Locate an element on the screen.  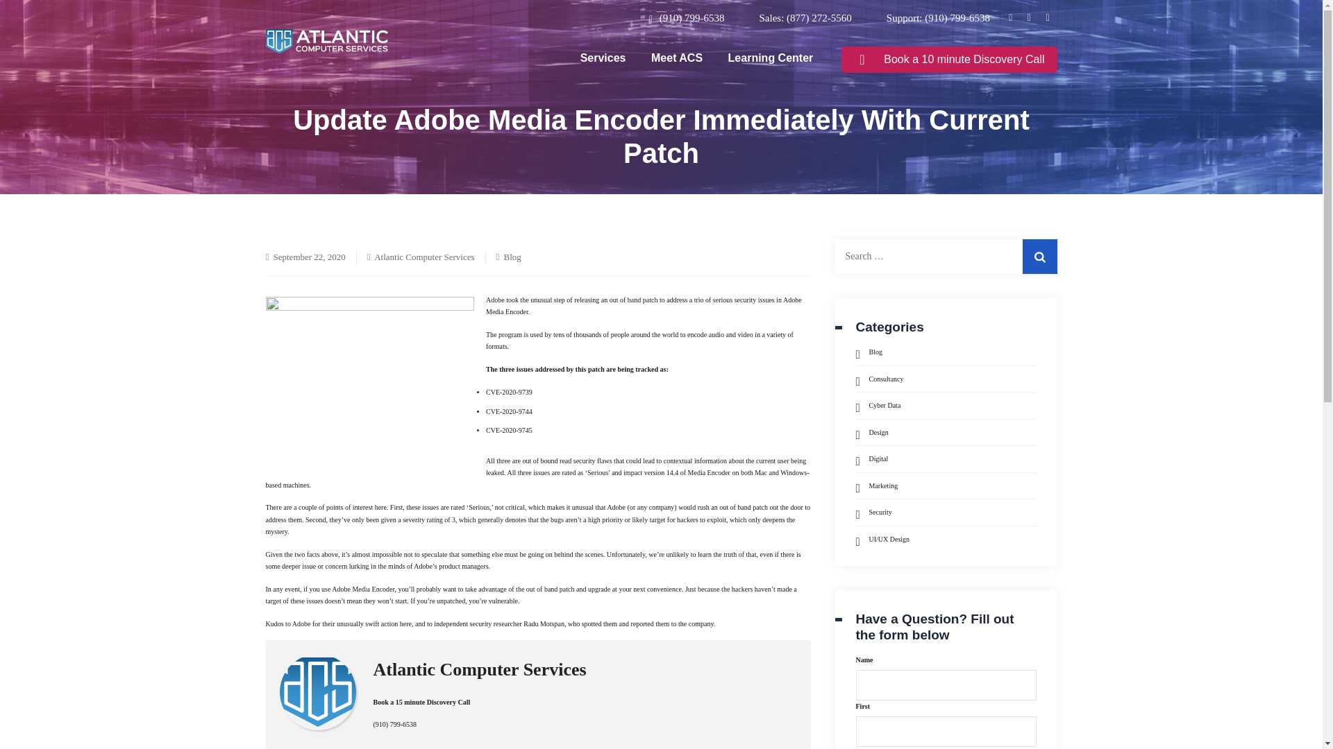
Blog is located at coordinates (512, 257).